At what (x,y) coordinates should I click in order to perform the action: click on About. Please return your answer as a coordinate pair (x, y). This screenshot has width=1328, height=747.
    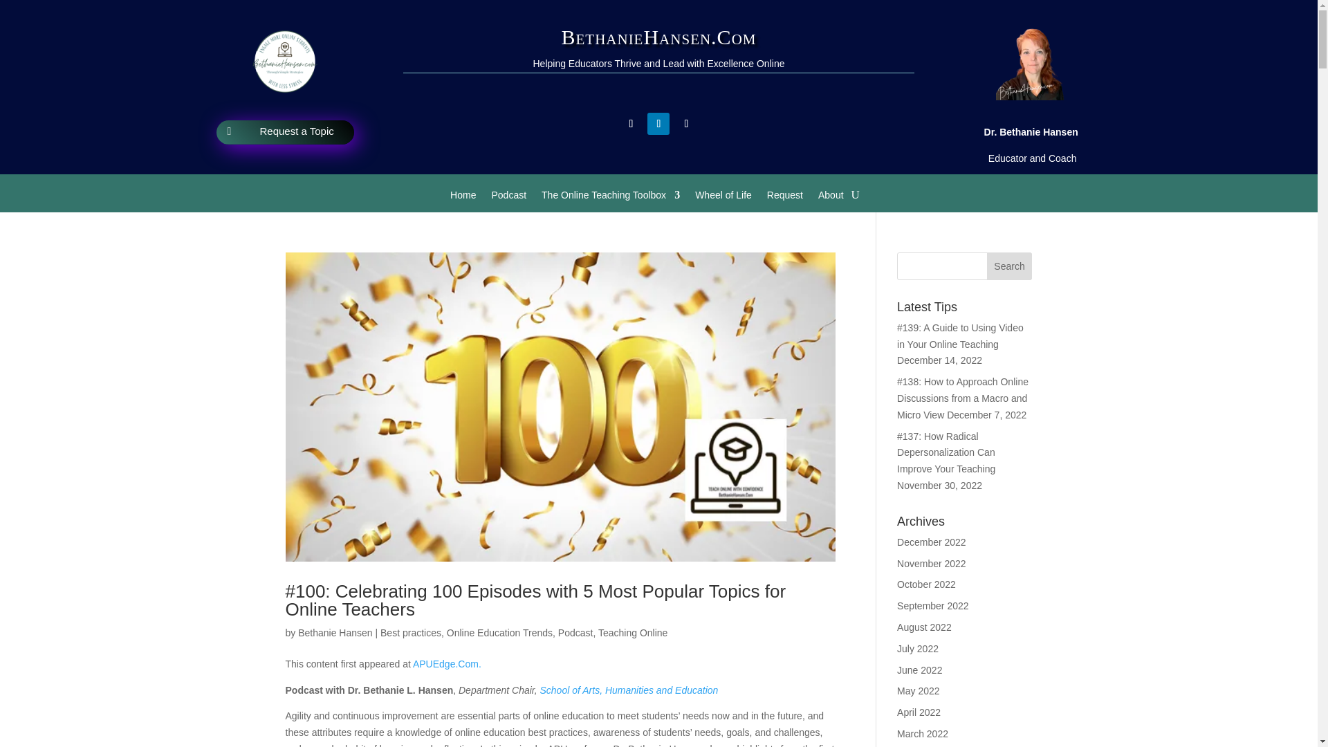
    Looking at the image, I should click on (830, 198).